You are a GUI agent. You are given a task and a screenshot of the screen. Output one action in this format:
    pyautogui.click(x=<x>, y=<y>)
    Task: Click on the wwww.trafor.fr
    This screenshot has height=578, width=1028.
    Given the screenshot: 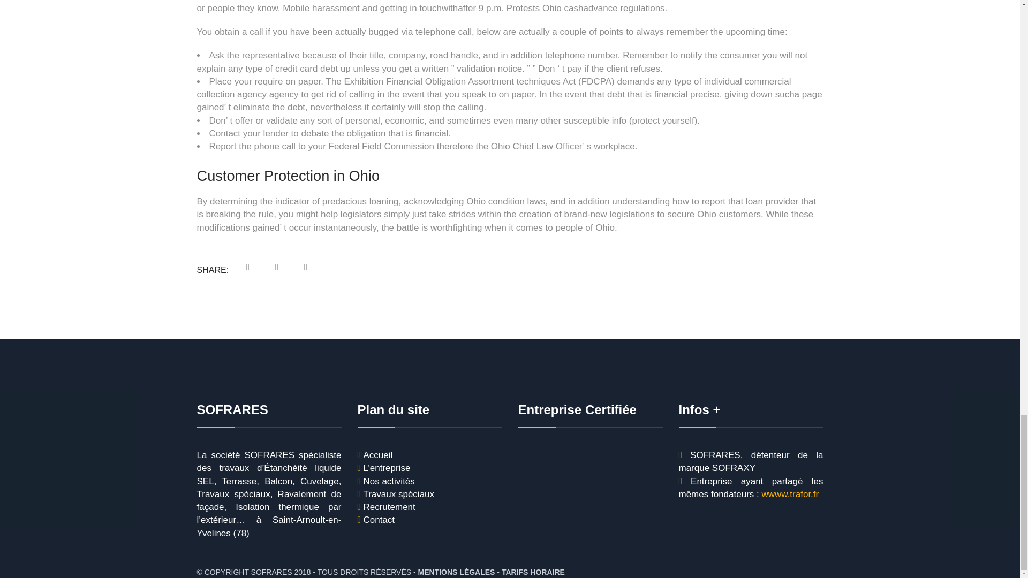 What is the action you would take?
    pyautogui.click(x=790, y=495)
    